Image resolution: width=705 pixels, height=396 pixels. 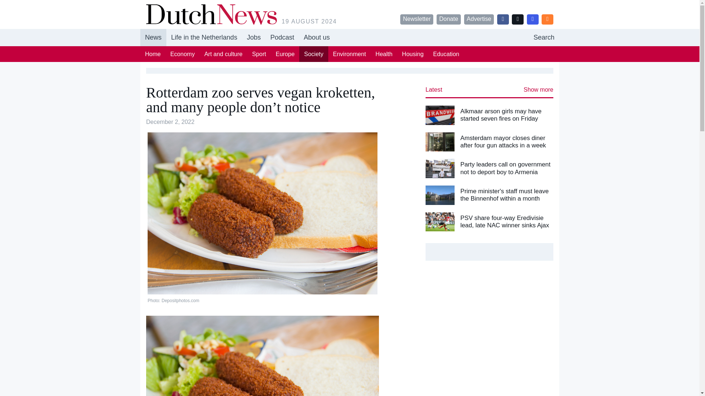 I want to click on Advertise, so click(x=259, y=54).